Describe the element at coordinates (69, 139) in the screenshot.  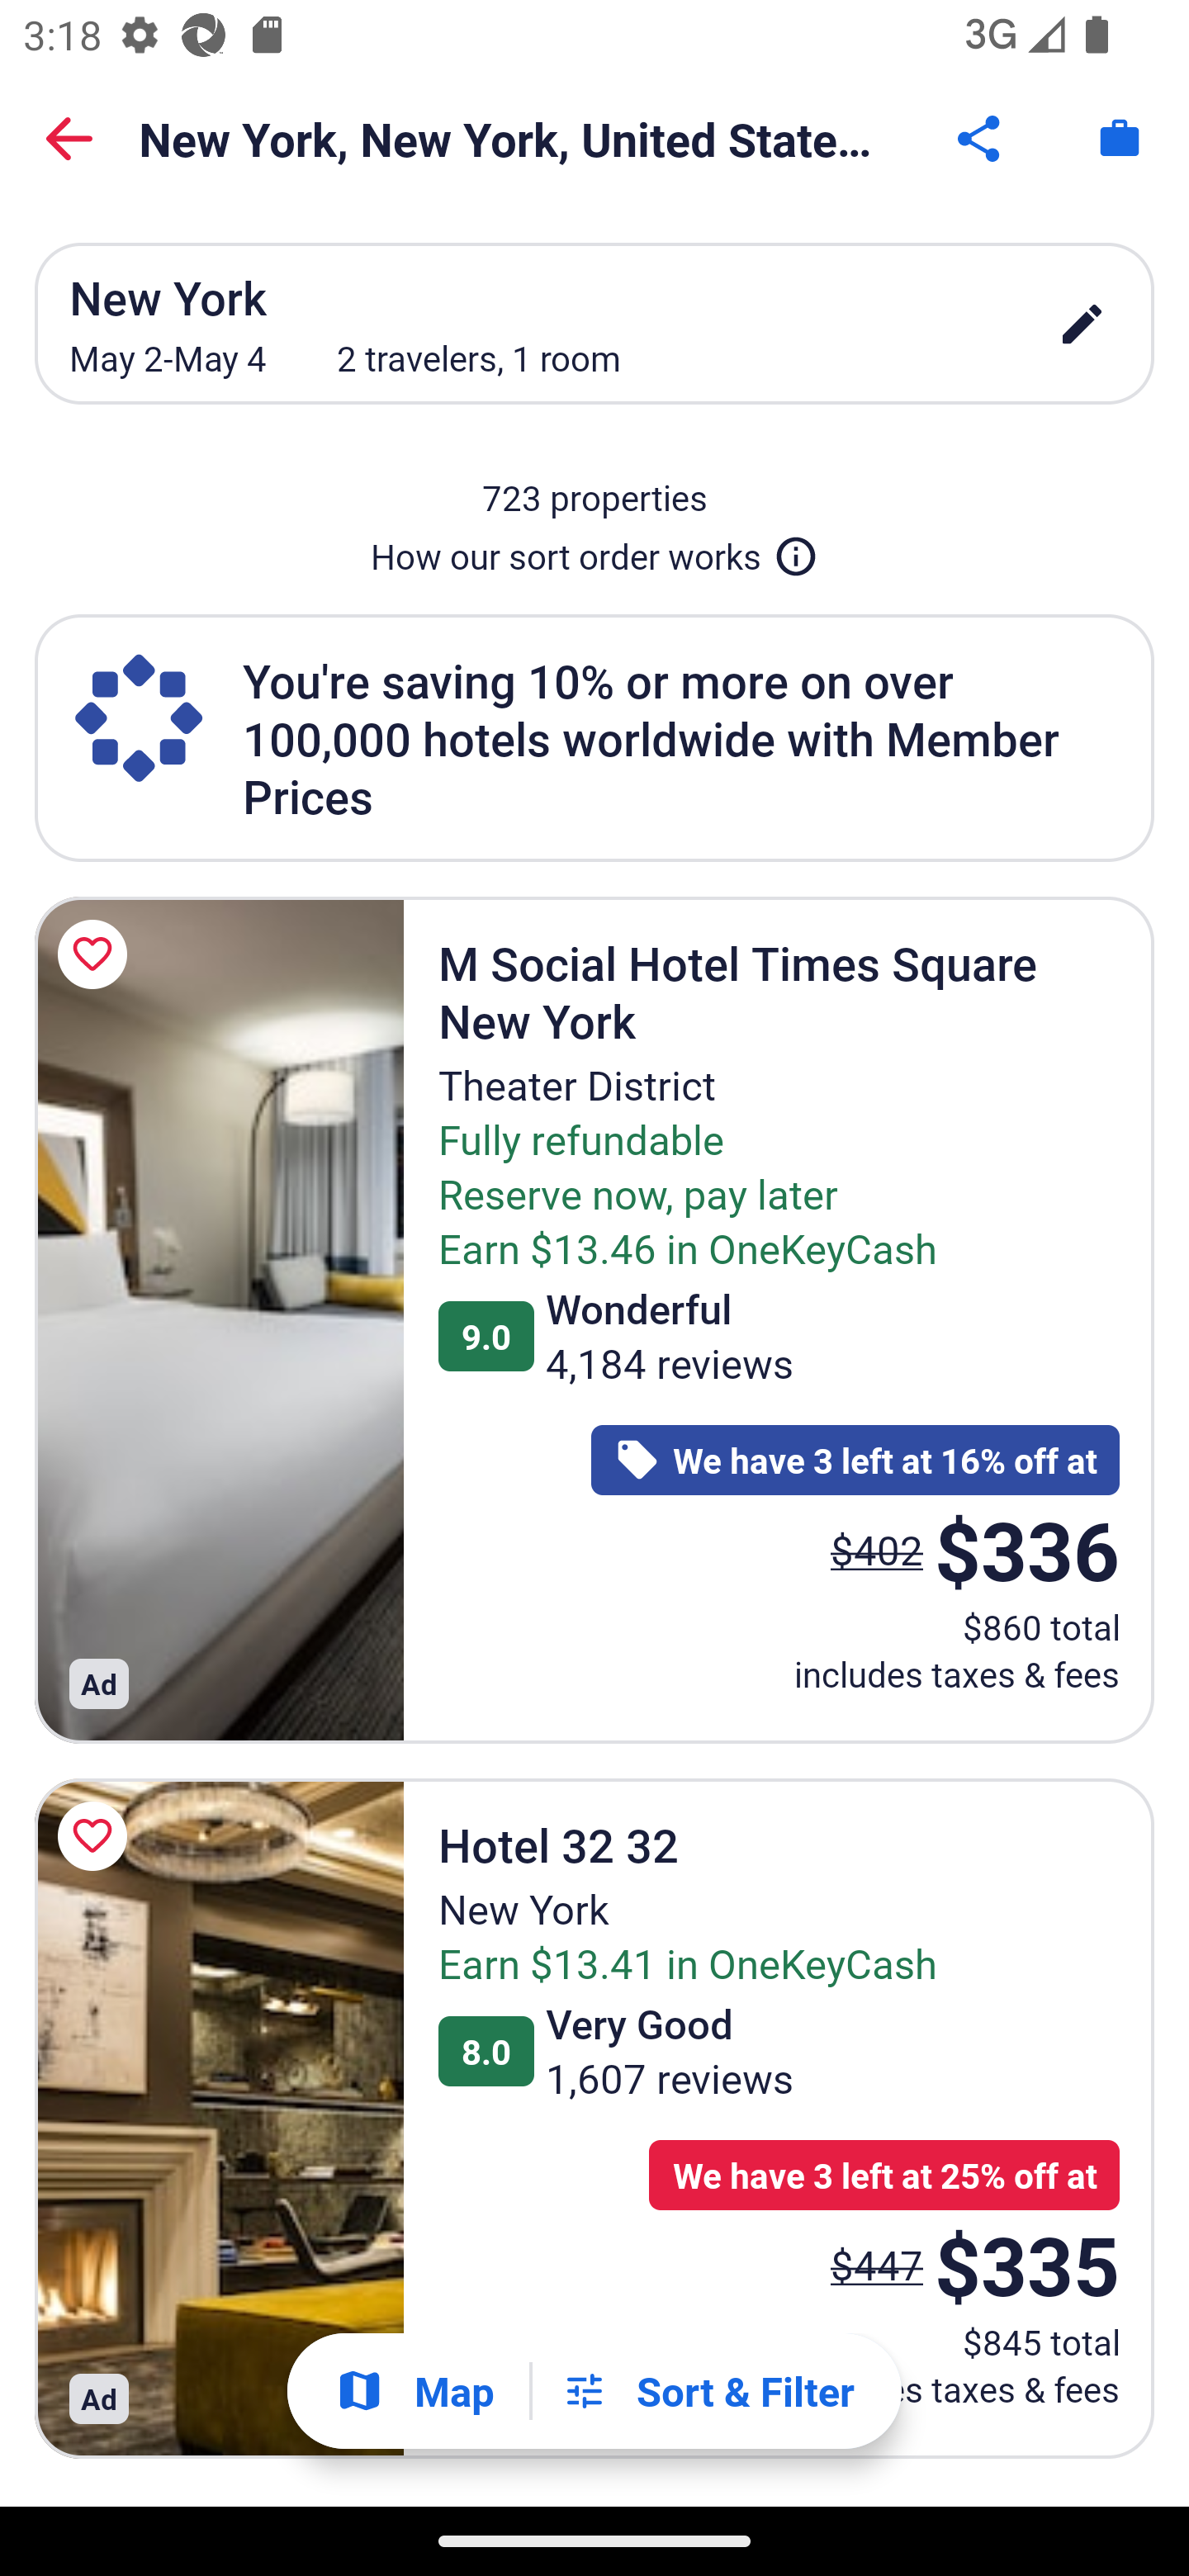
I see `Back` at that location.